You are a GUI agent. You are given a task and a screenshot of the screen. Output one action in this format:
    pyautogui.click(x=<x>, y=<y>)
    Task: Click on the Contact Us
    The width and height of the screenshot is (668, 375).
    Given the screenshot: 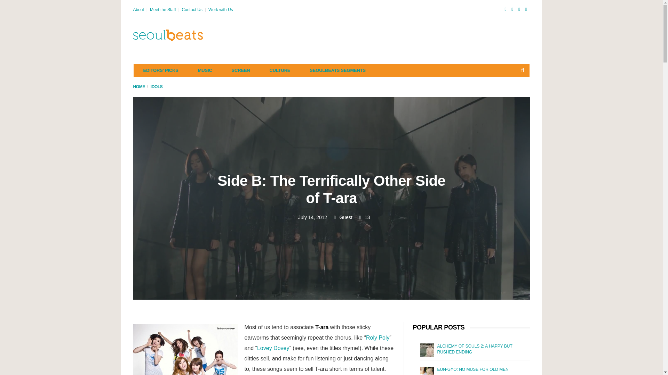 What is the action you would take?
    pyautogui.click(x=192, y=9)
    